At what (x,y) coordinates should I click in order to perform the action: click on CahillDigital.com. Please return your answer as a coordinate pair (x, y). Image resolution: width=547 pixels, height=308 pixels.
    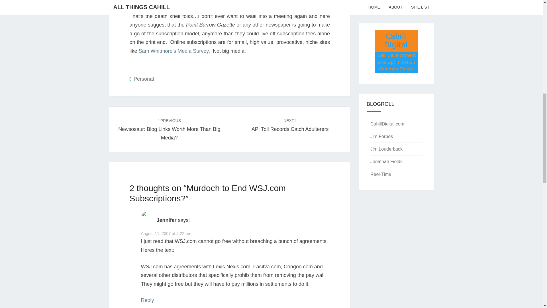
    Looking at the image, I should click on (381, 136).